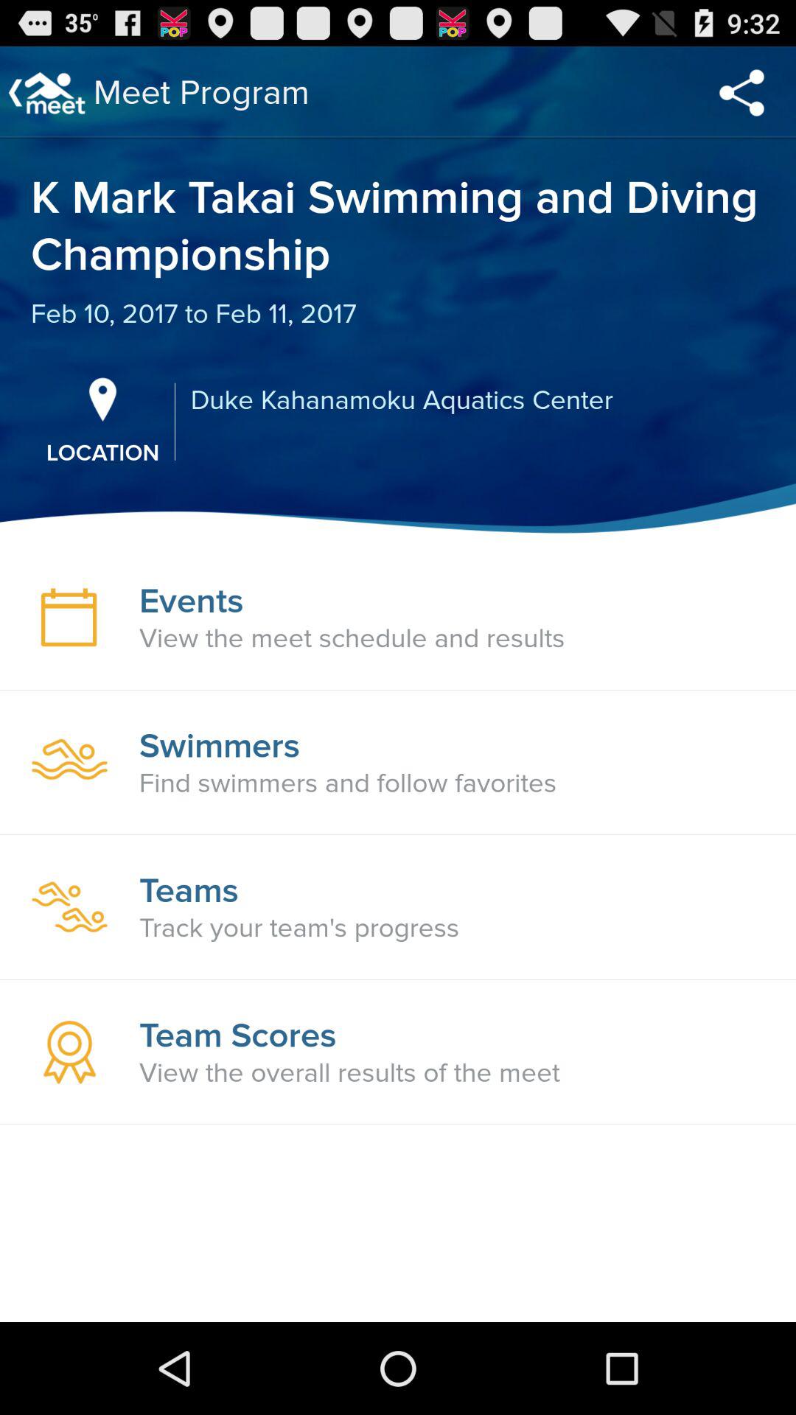  I want to click on tap track your team item, so click(299, 928).